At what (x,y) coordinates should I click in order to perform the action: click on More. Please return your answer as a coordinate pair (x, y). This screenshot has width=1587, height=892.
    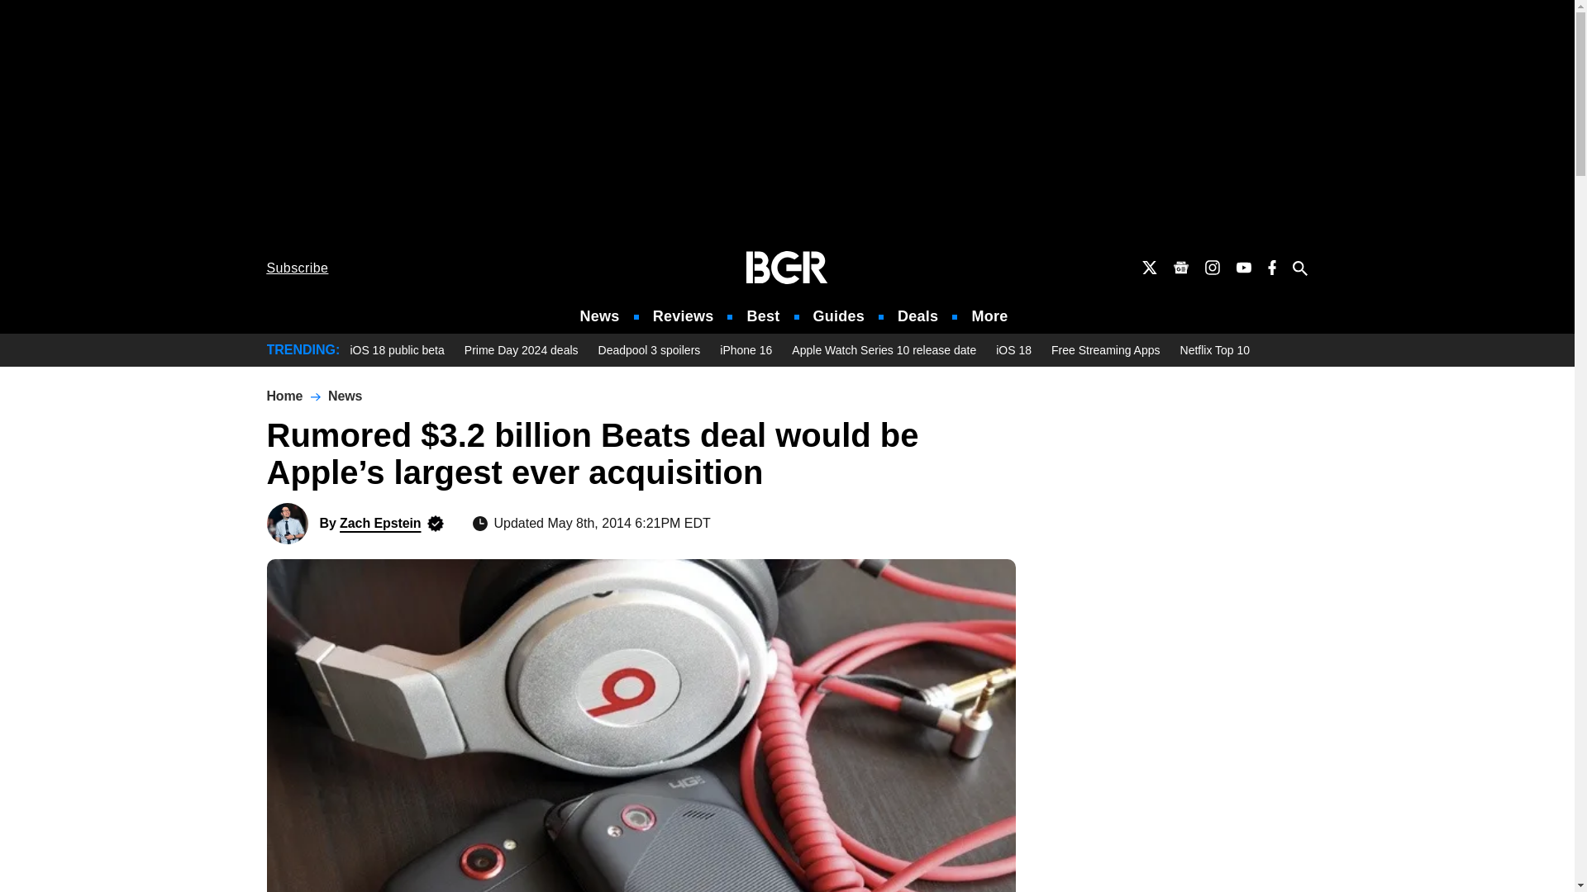
    Looking at the image, I should click on (989, 316).